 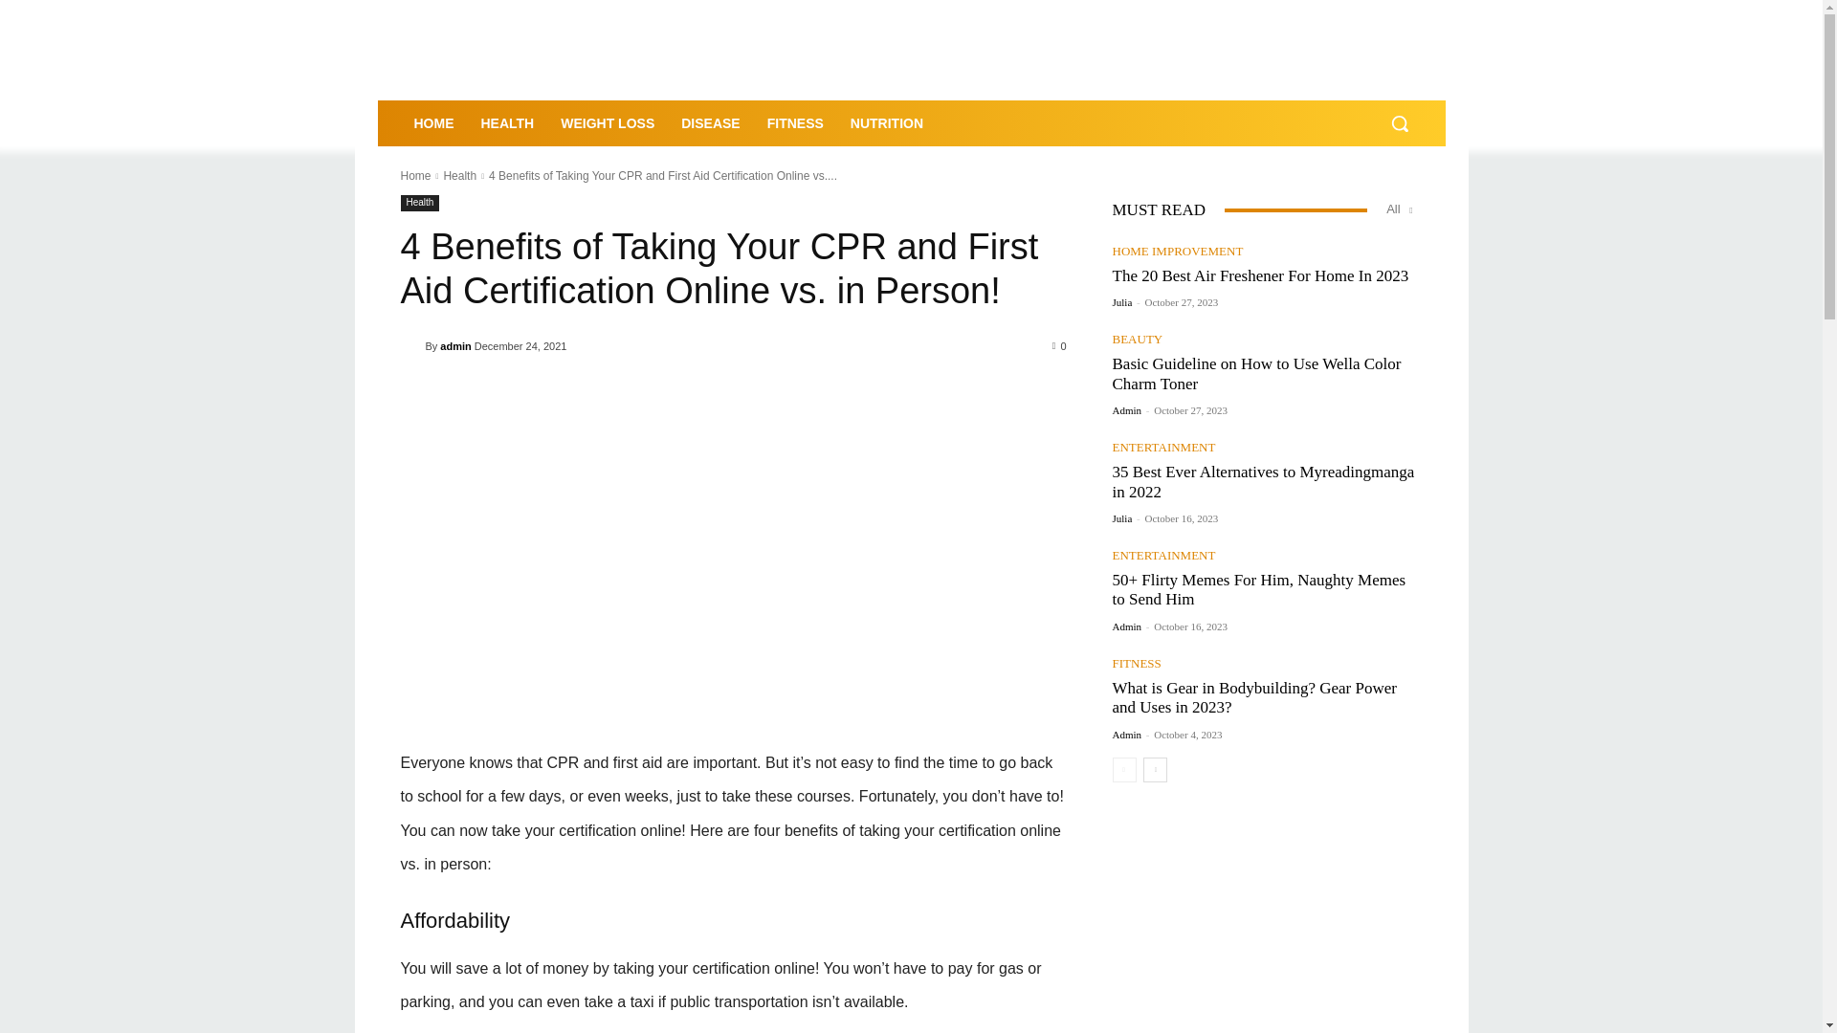 What do you see at coordinates (608, 122) in the screenshot?
I see `WEIGHT LOSS` at bounding box center [608, 122].